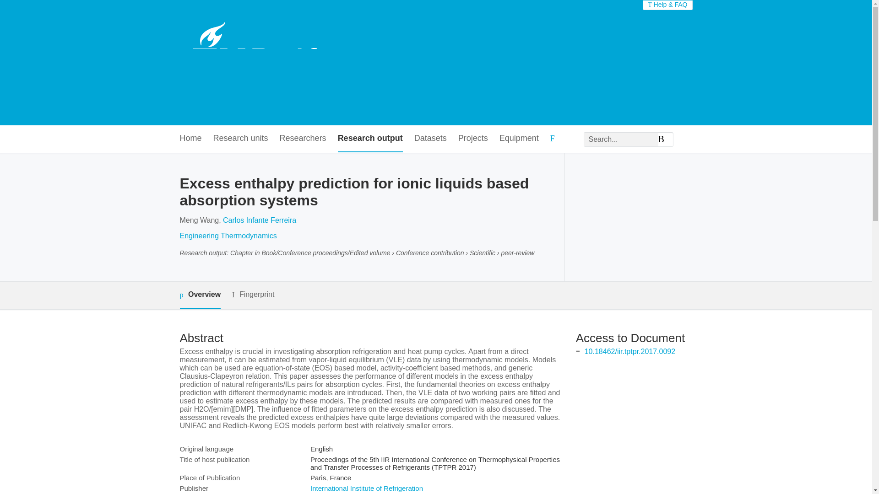  Describe the element at coordinates (472, 139) in the screenshot. I see `Projects` at that location.